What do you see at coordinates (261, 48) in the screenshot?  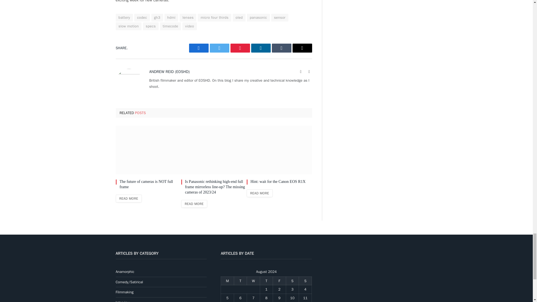 I see `Share on LinkedIn` at bounding box center [261, 48].